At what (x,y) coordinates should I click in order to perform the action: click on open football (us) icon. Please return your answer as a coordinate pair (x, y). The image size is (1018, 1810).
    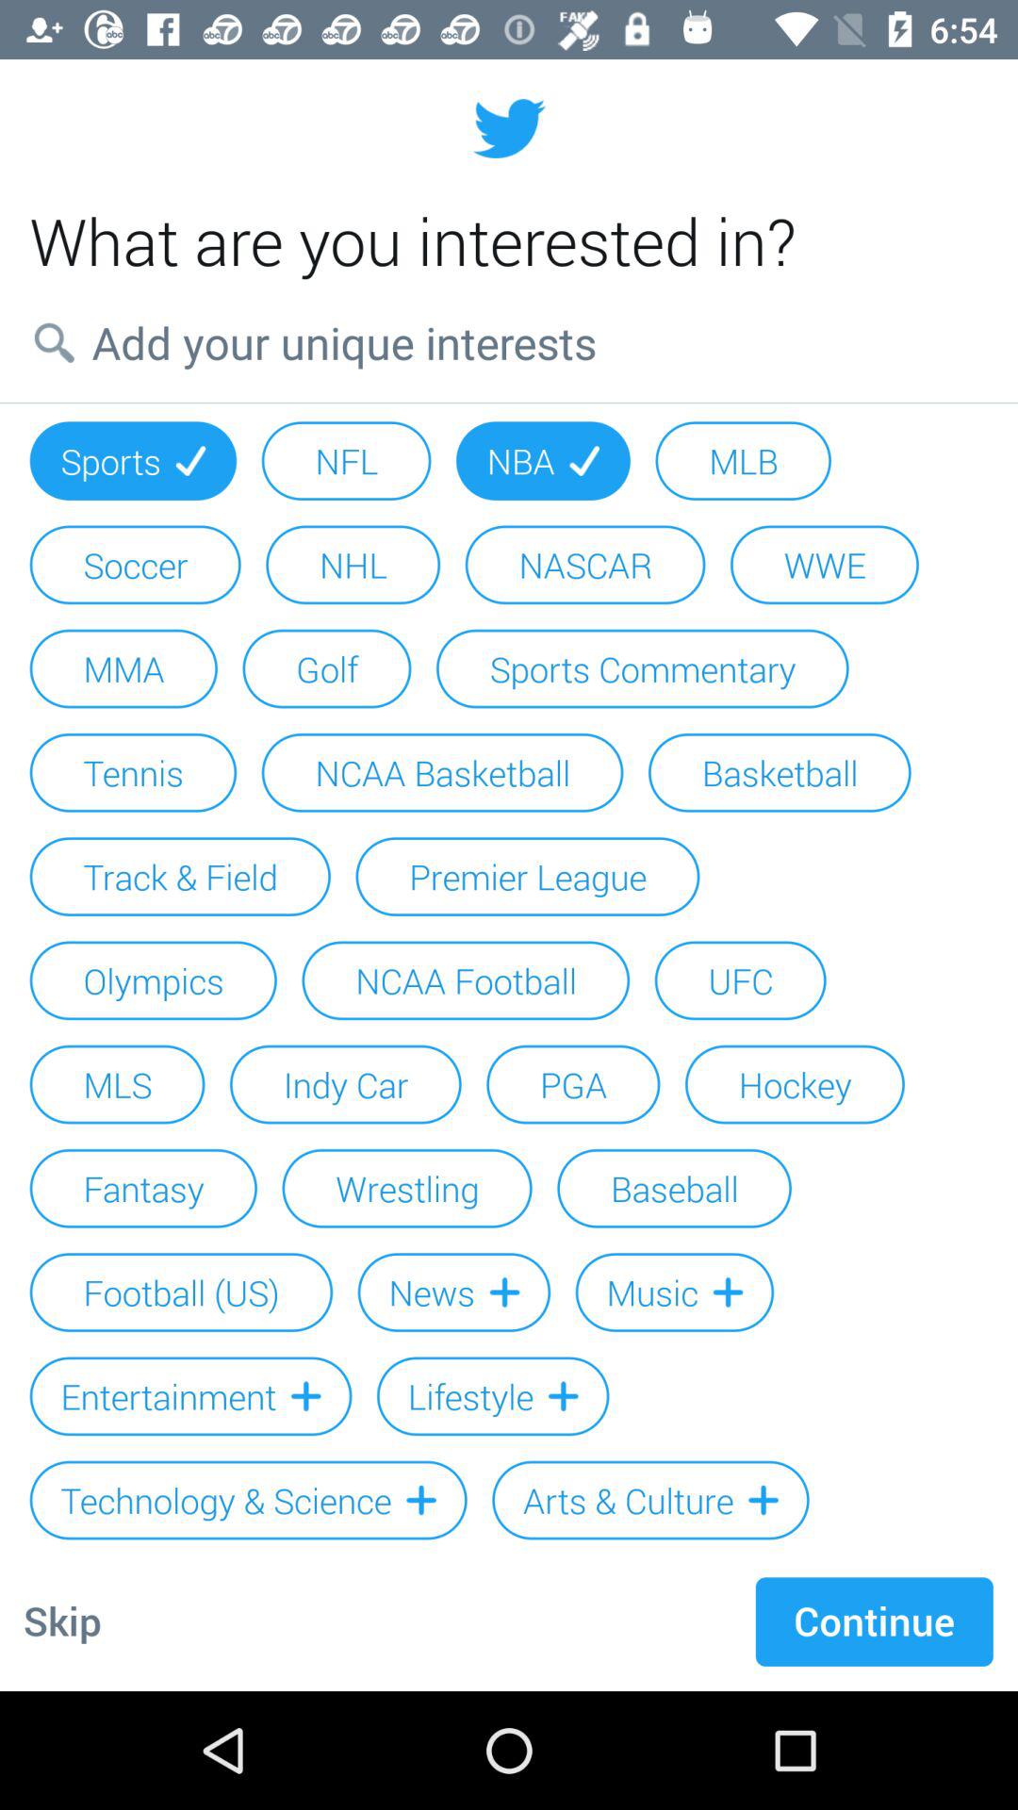
    Looking at the image, I should click on (181, 1292).